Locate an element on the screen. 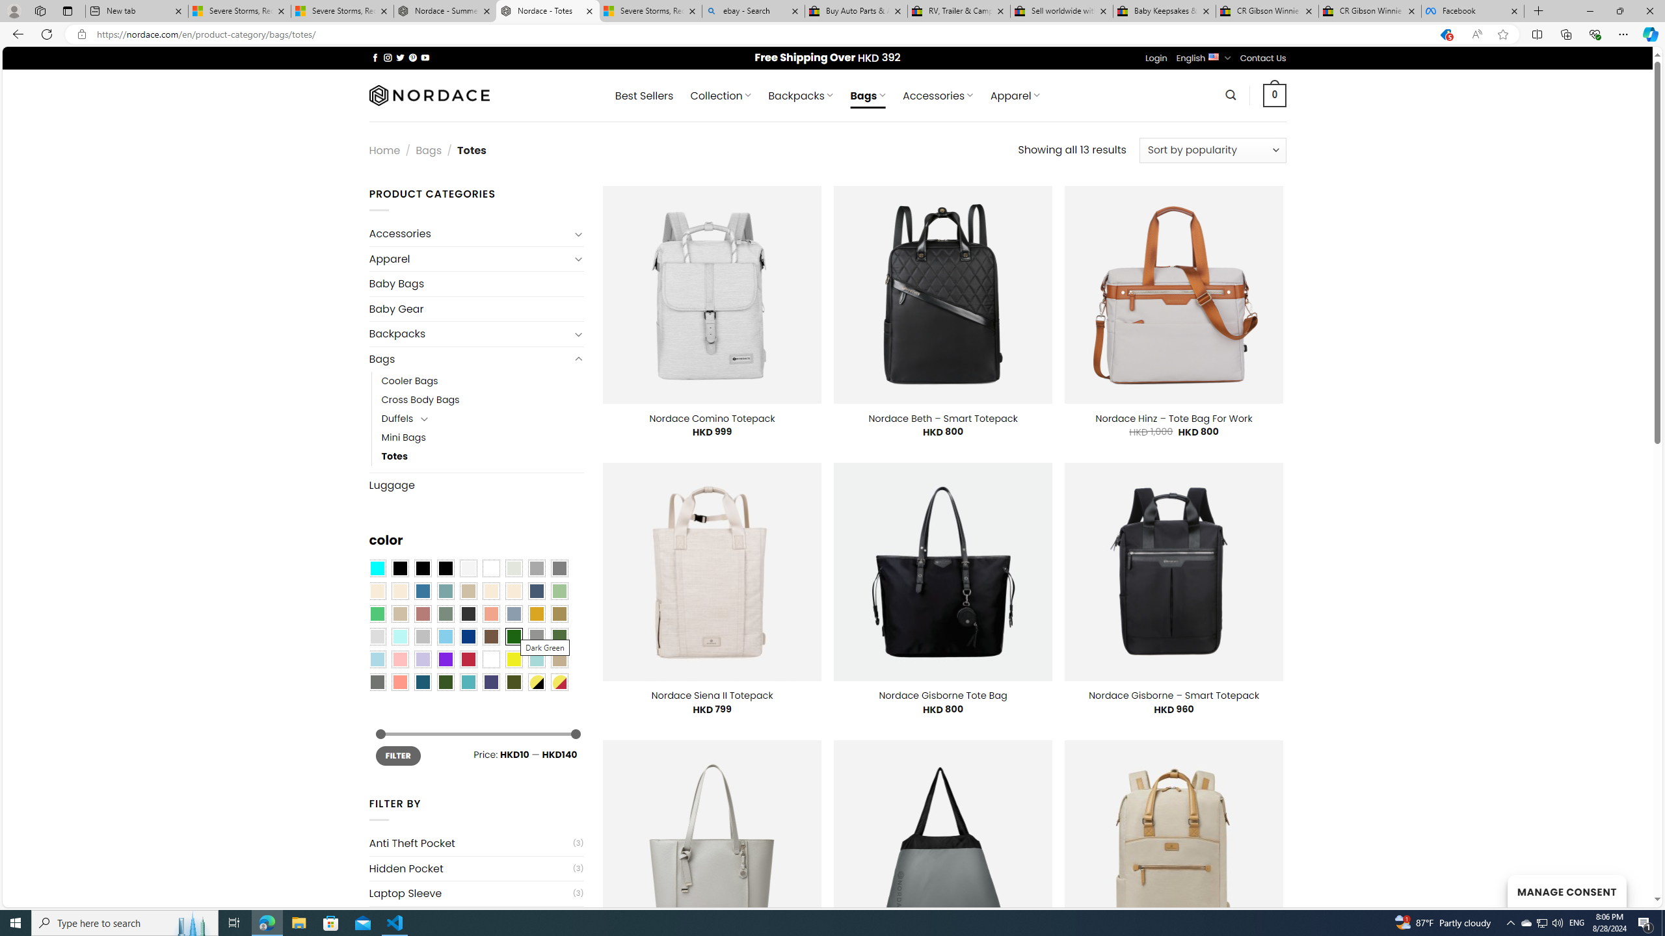 The height and width of the screenshot is (936, 1665). Purple Navy is located at coordinates (491, 682).